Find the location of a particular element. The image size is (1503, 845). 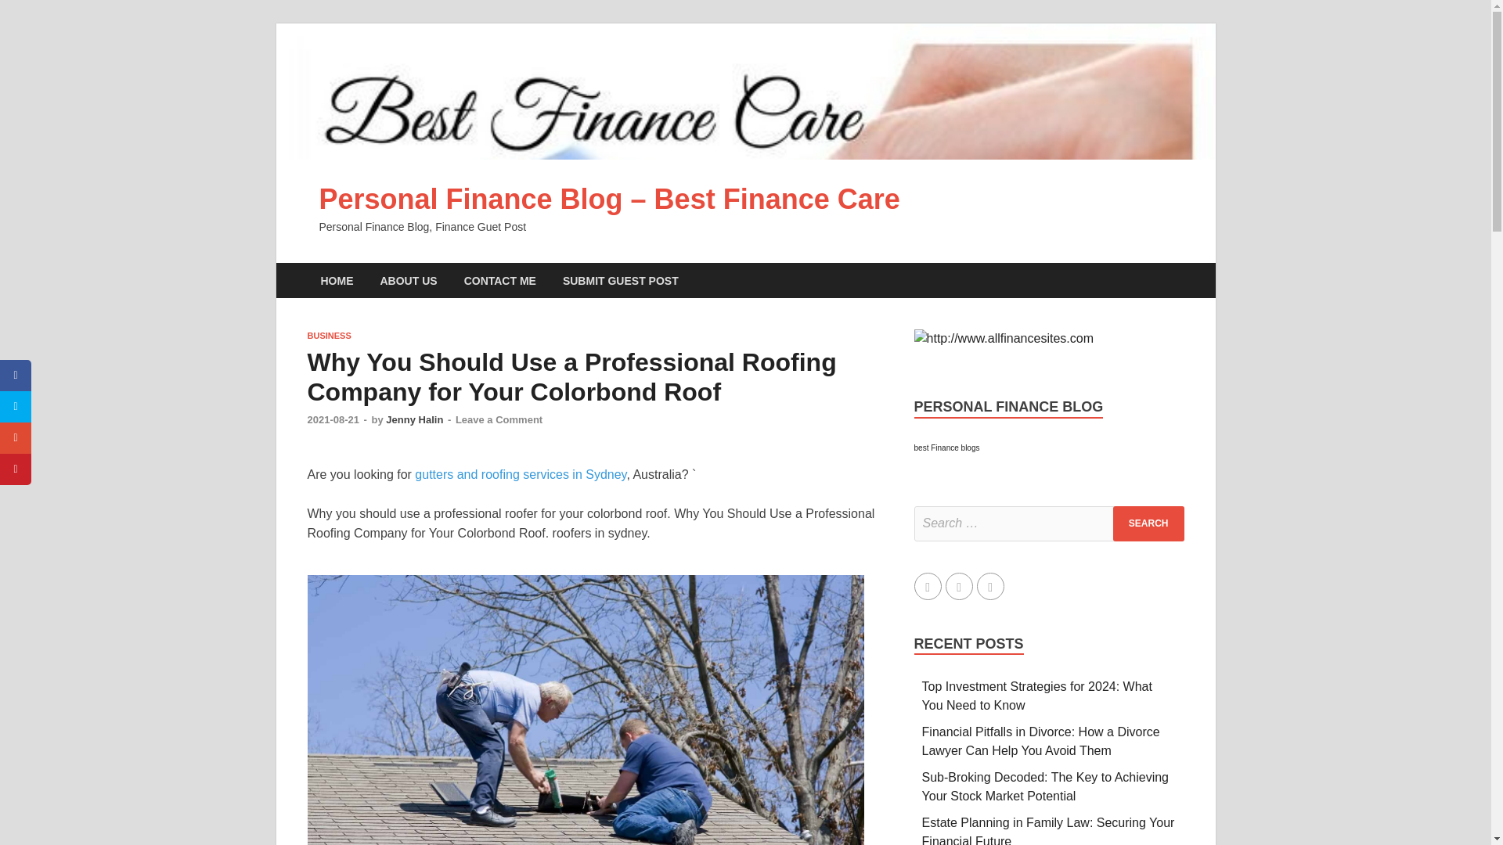

Top Investment Strategies for 2024: What You Need to Know is located at coordinates (1037, 696).